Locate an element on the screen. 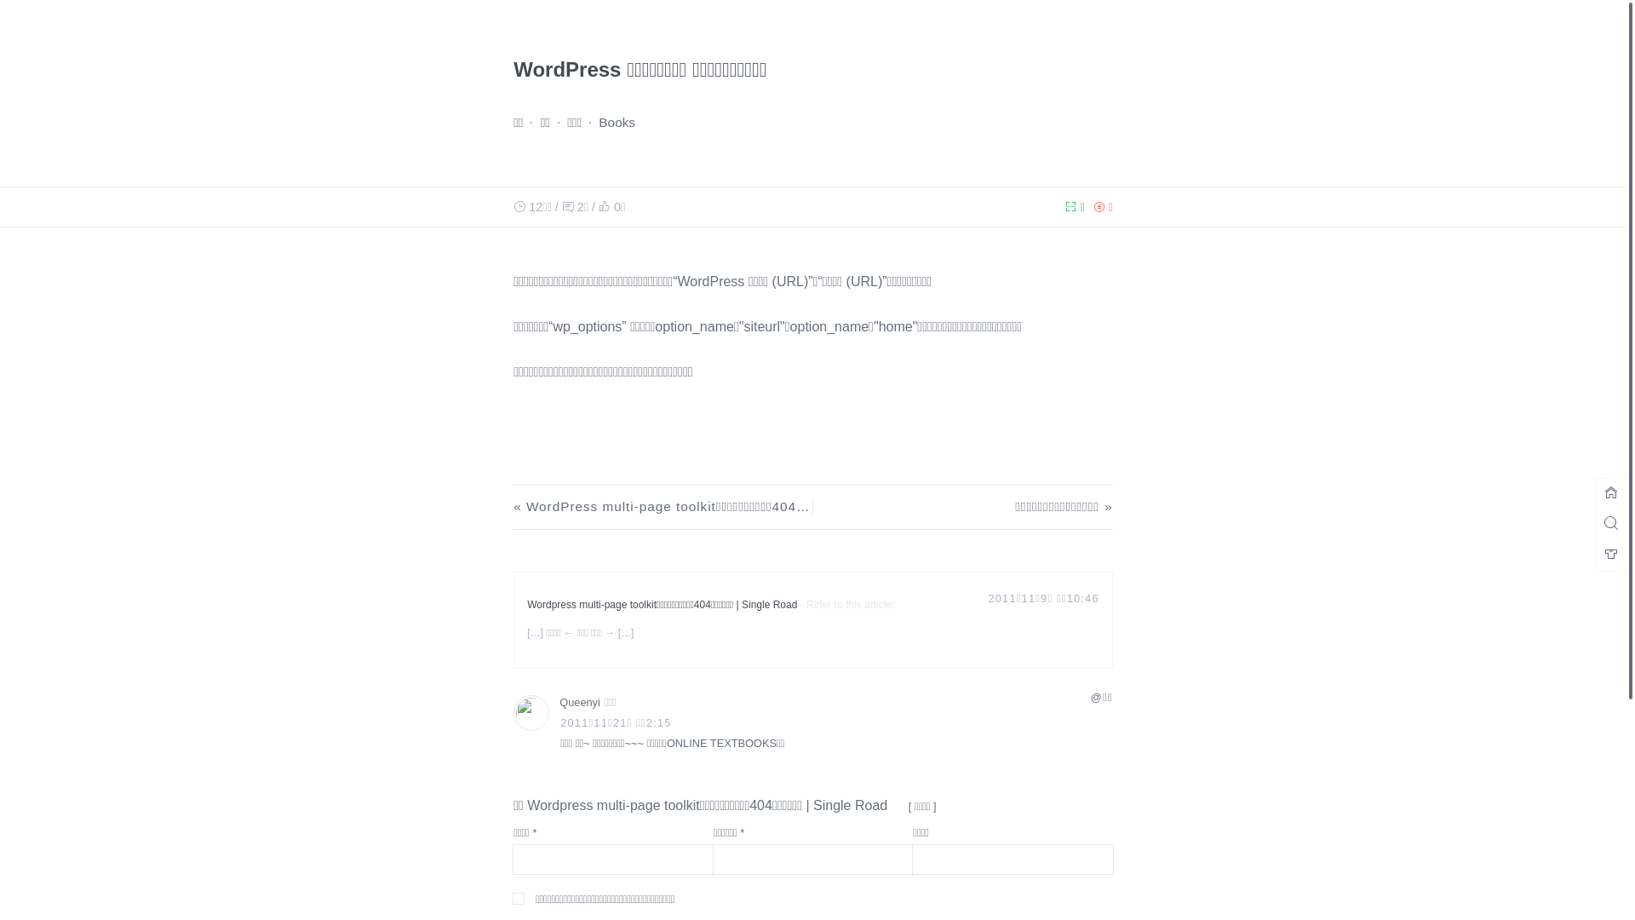 The width and height of the screenshot is (1635, 920). Books is located at coordinates (617, 123).